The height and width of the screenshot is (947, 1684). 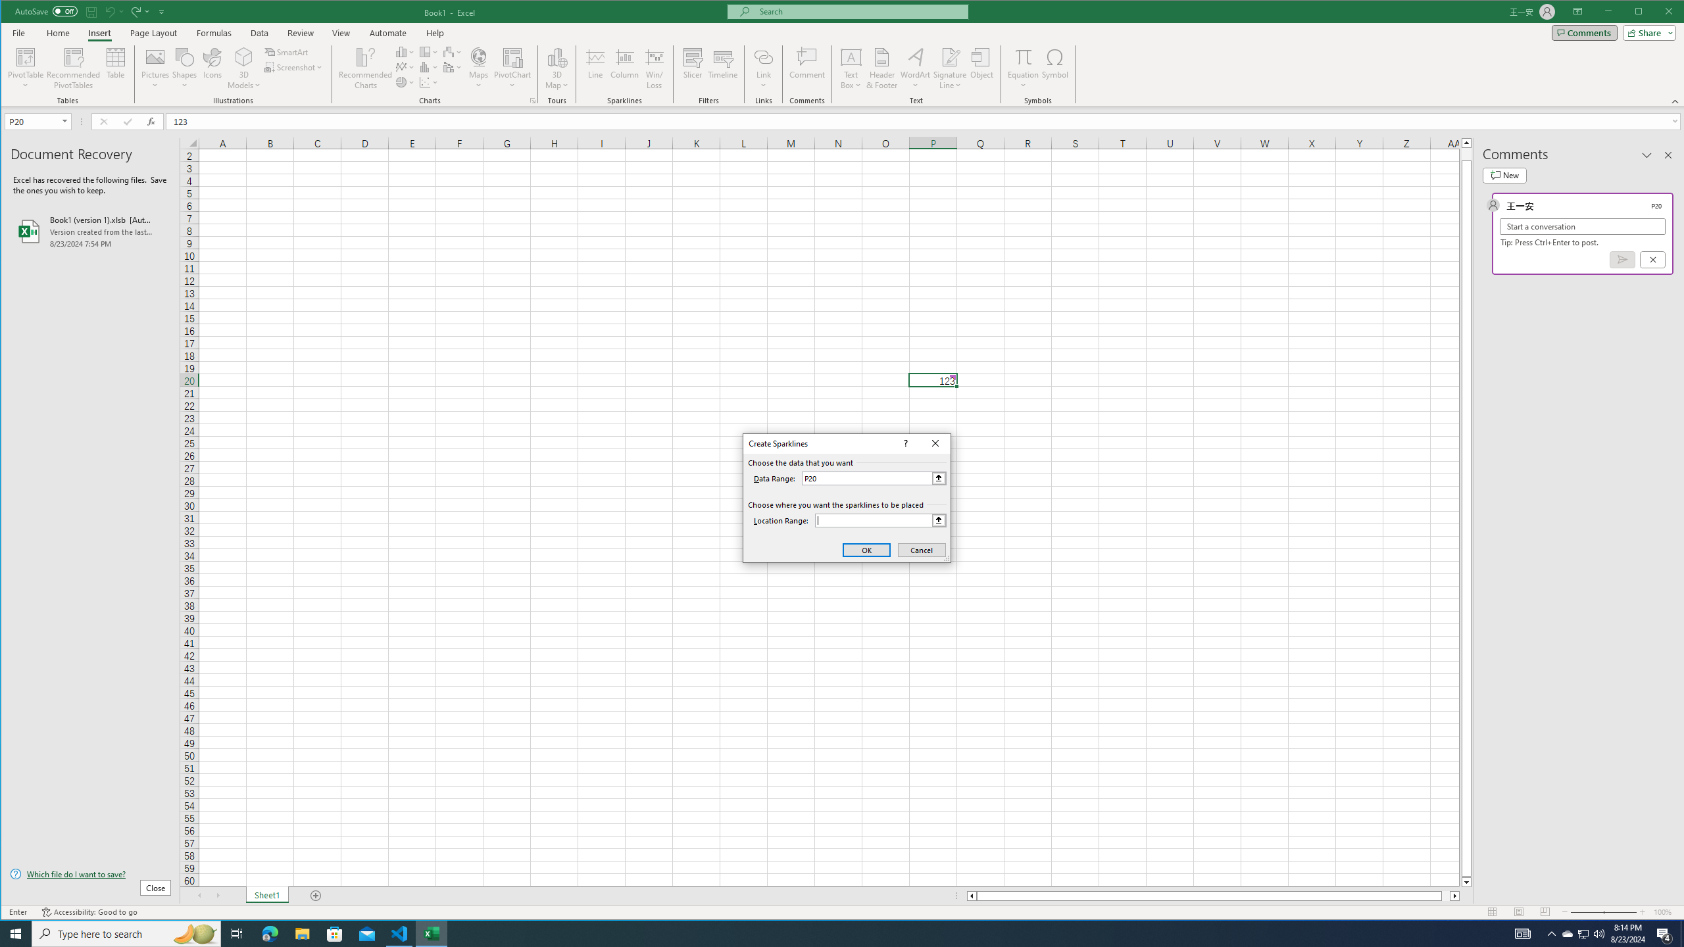 I want to click on Home, so click(x=58, y=33).